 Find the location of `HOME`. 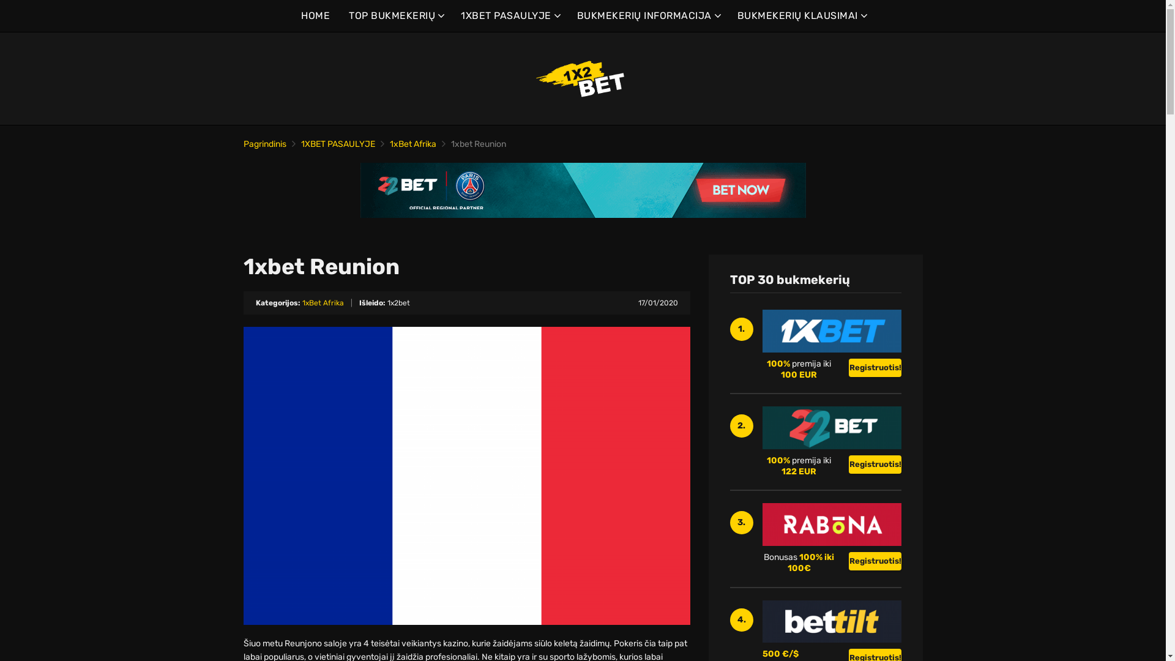

HOME is located at coordinates (315, 16).